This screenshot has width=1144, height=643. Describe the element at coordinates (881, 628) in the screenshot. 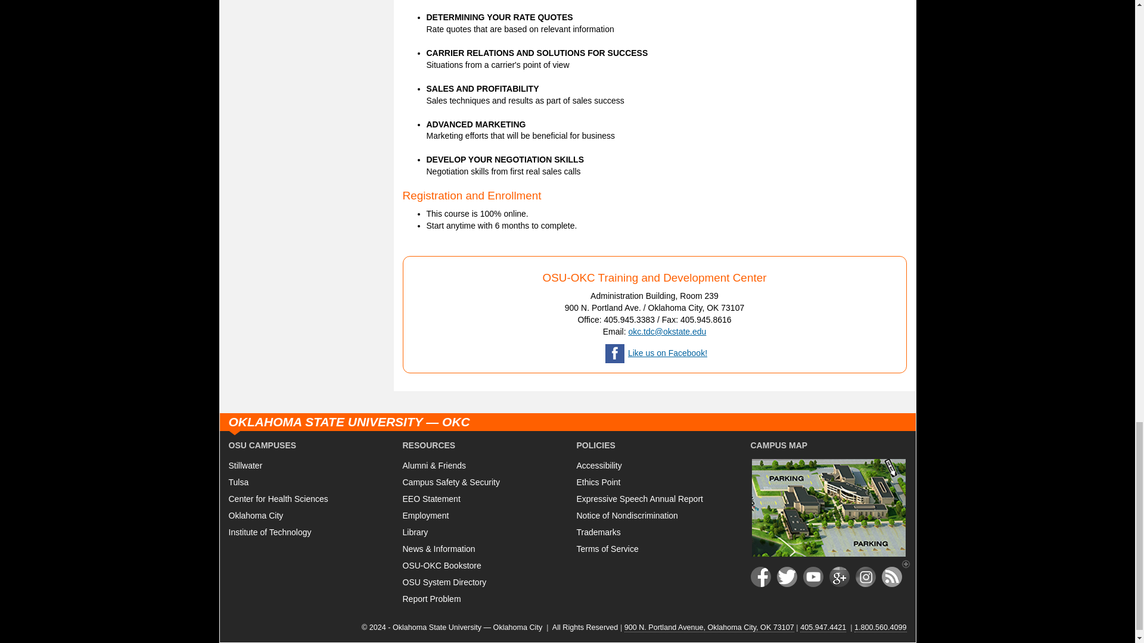

I see `Click to dial toll-free` at that location.